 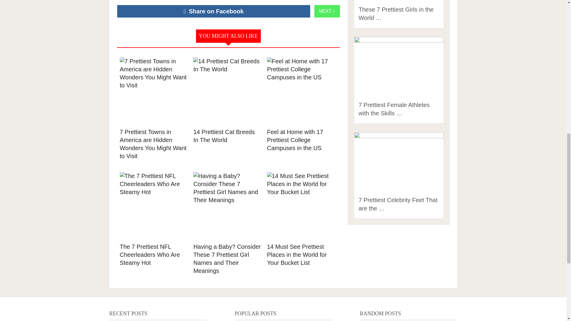 What do you see at coordinates (396, 14) in the screenshot?
I see `These 7 Prettiest Girls in the World Will Make You Swoon` at bounding box center [396, 14].